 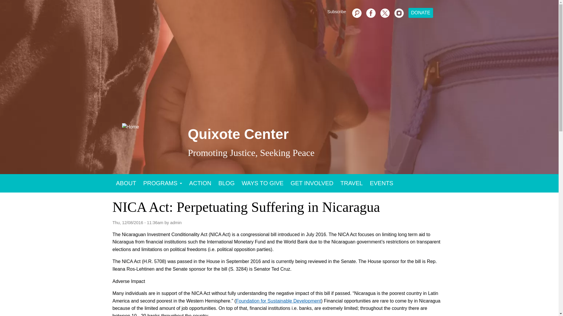 I want to click on Subscribe, so click(x=381, y=183).